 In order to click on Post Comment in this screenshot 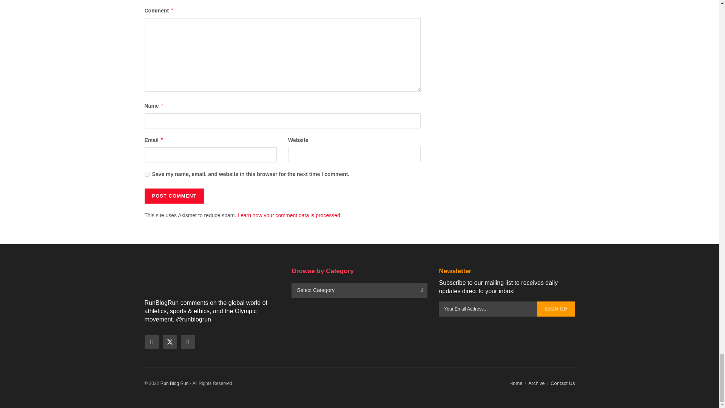, I will do `click(174, 196)`.